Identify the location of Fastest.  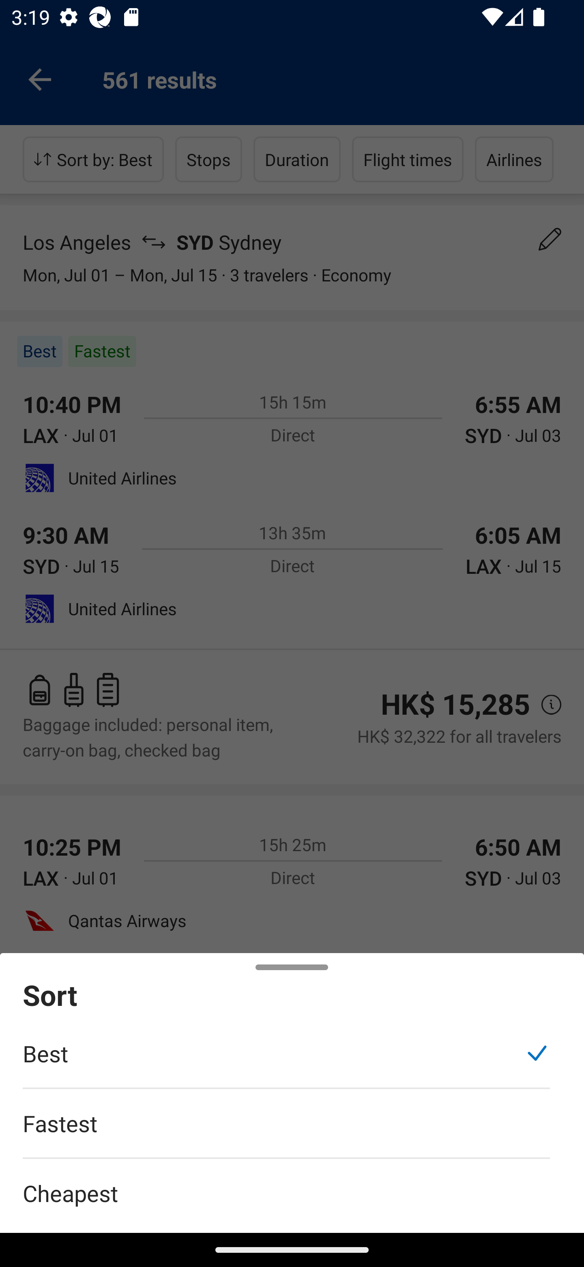
(286, 1131).